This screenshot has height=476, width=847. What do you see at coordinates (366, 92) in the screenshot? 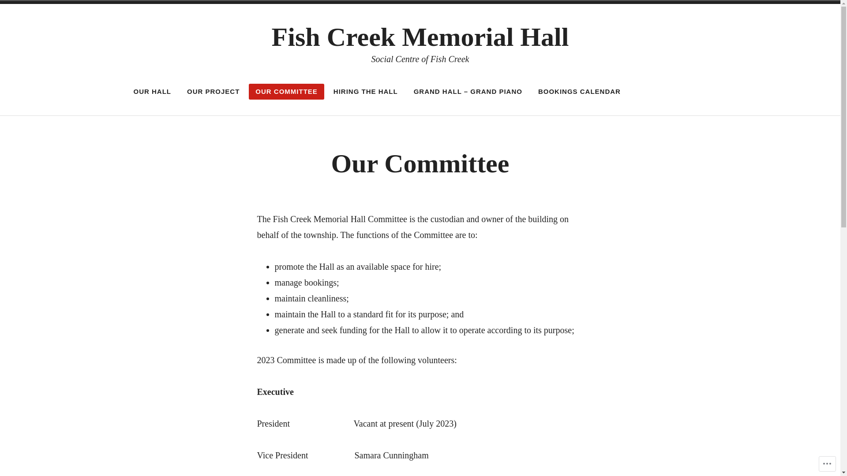
I see `HIRING THE HALL` at bounding box center [366, 92].